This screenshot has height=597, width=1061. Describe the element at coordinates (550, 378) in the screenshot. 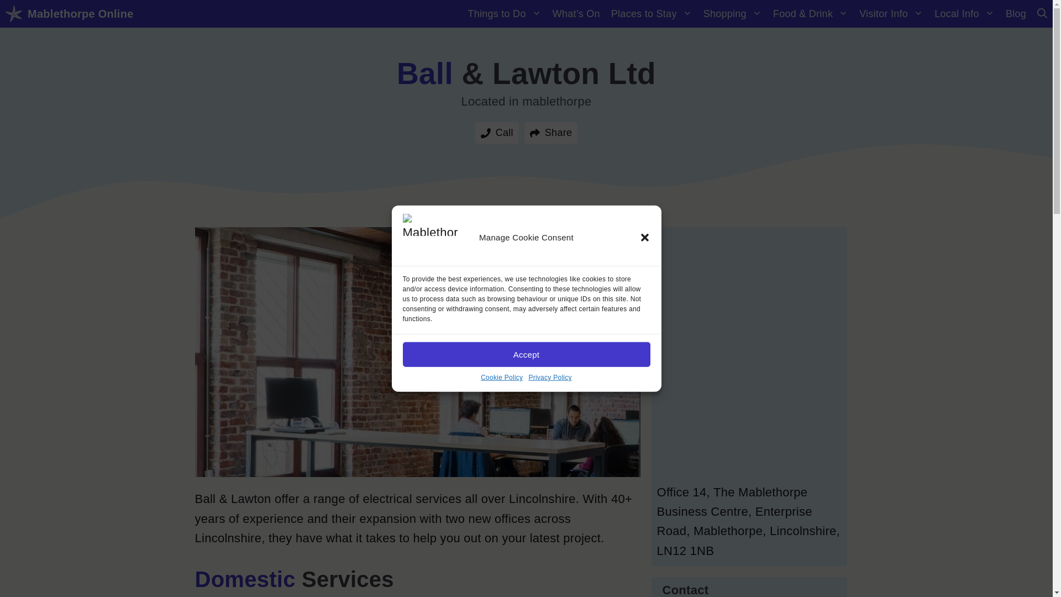

I see `Privacy Policy` at that location.